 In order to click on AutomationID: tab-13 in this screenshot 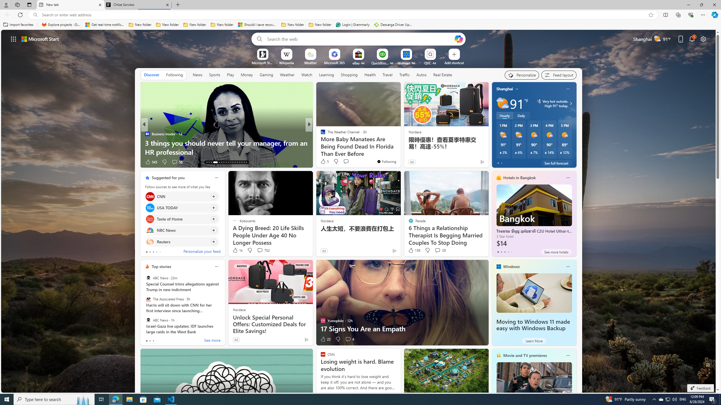, I will do `click(207, 162)`.